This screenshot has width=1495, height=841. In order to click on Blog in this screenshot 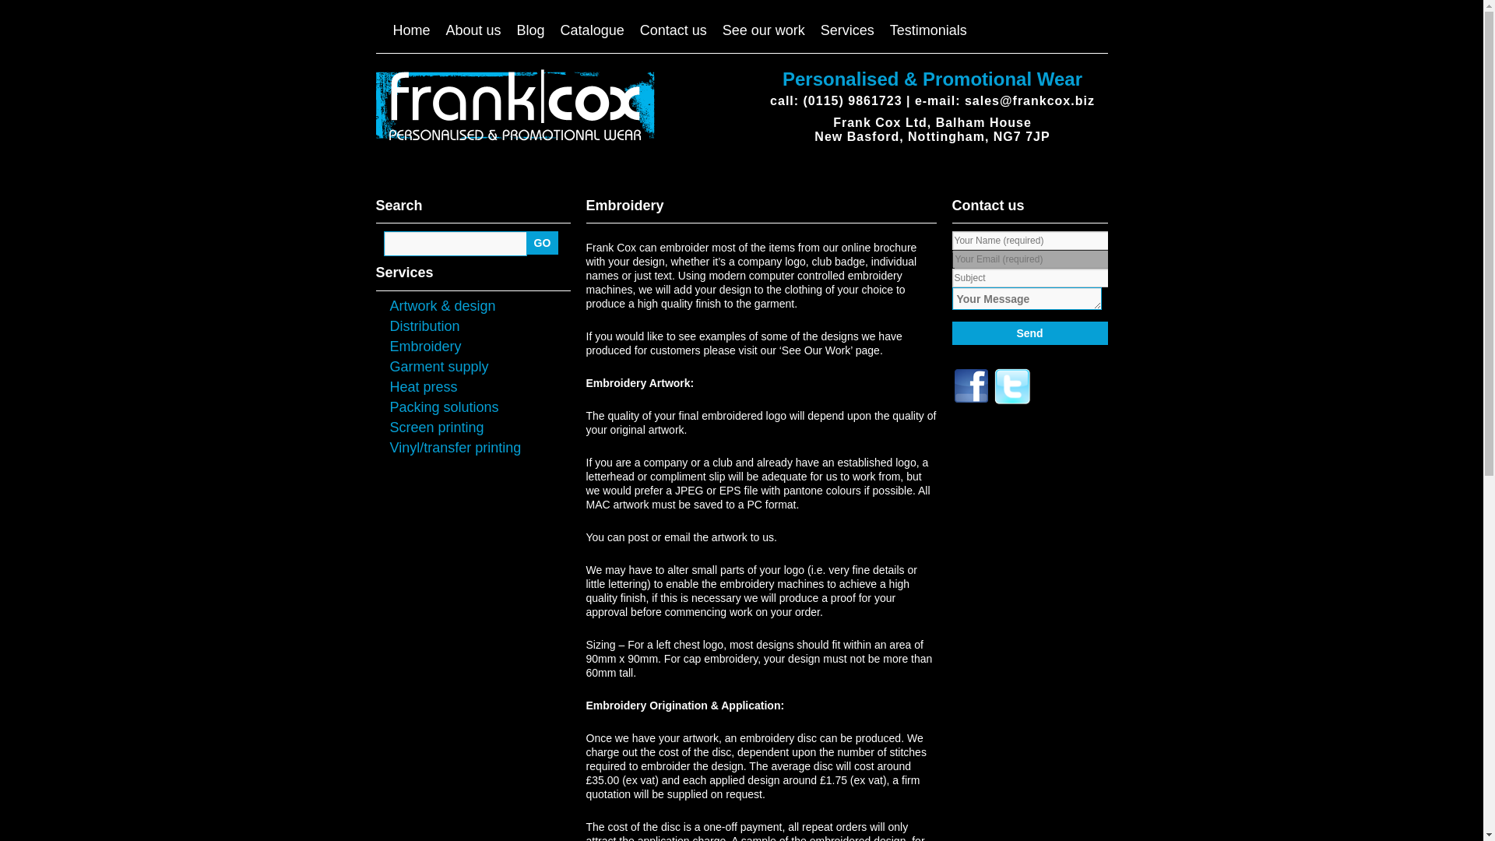, I will do `click(531, 30)`.